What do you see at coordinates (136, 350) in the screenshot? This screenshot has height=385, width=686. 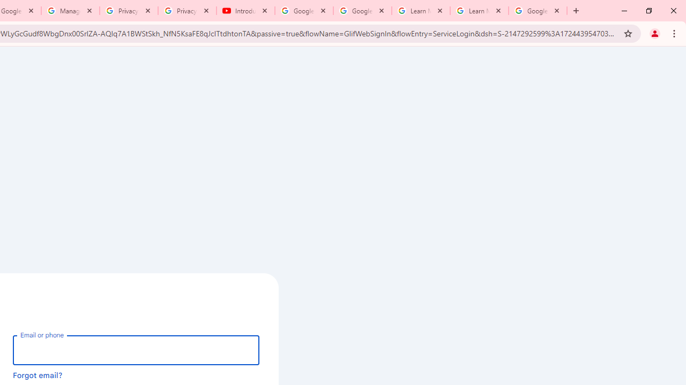 I see `Email or phone` at bounding box center [136, 350].